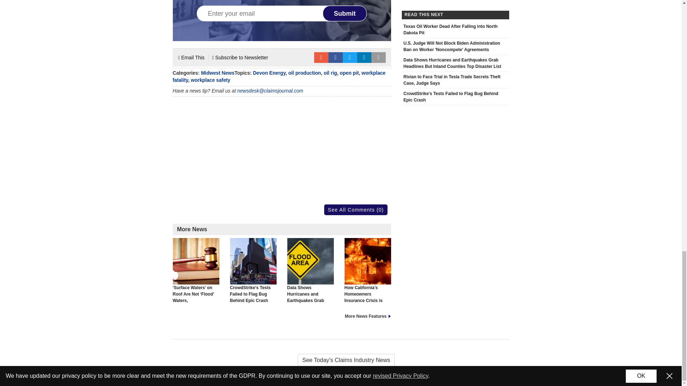  Describe the element at coordinates (191, 57) in the screenshot. I see `Email This` at that location.